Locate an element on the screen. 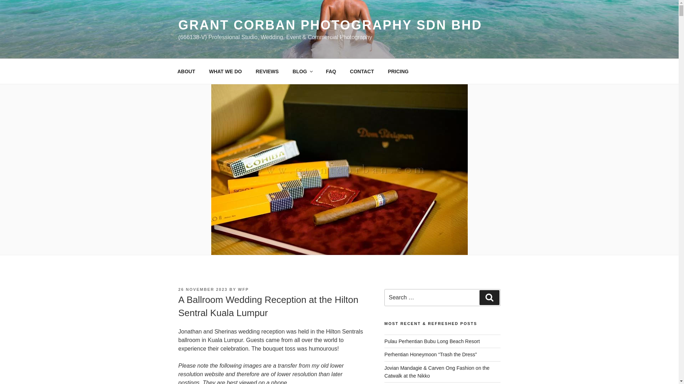 The image size is (684, 384). CONTACT is located at coordinates (362, 71).